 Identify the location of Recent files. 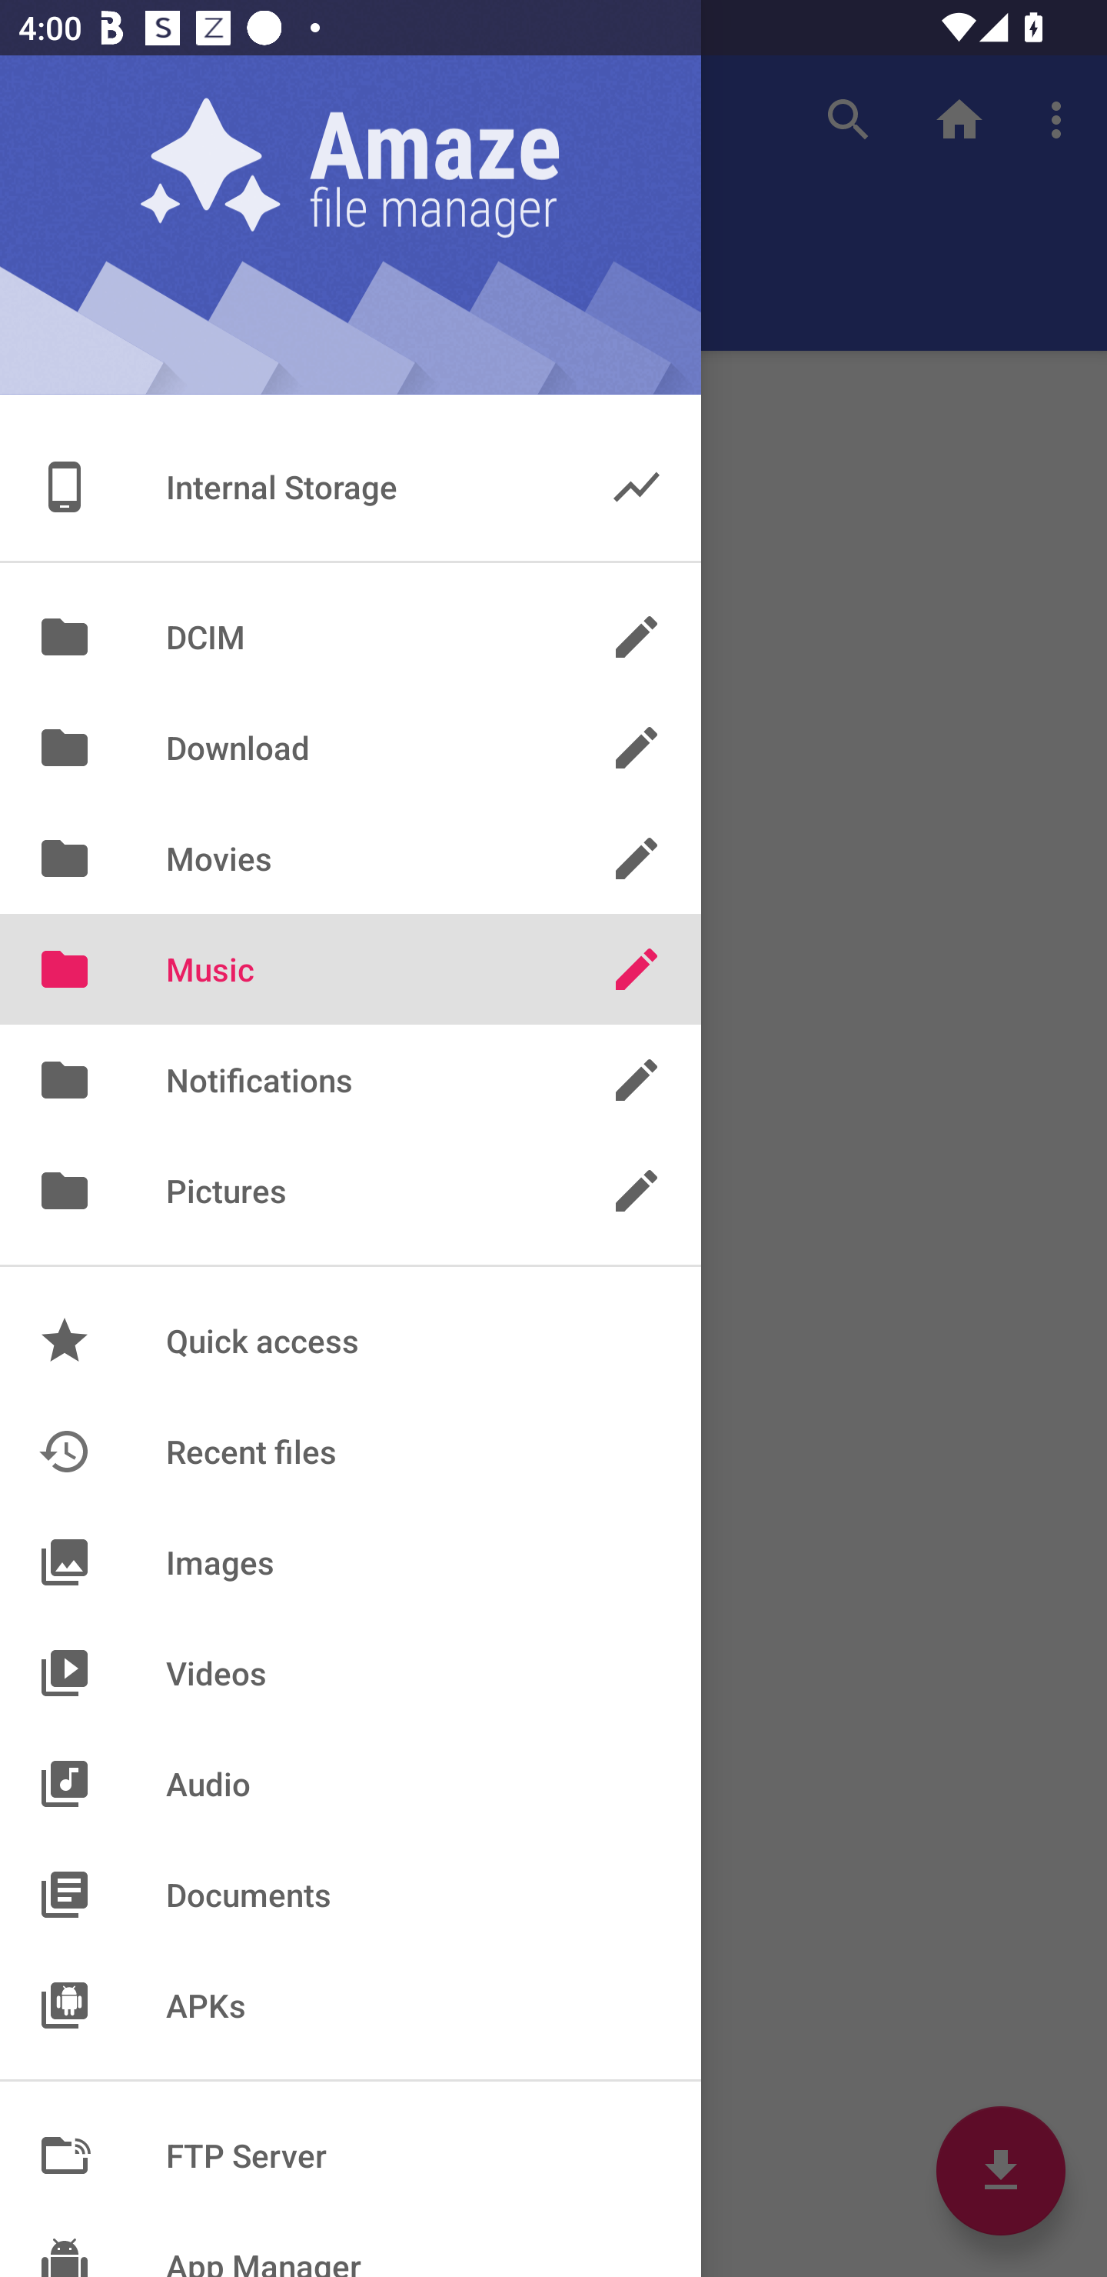
(351, 1451).